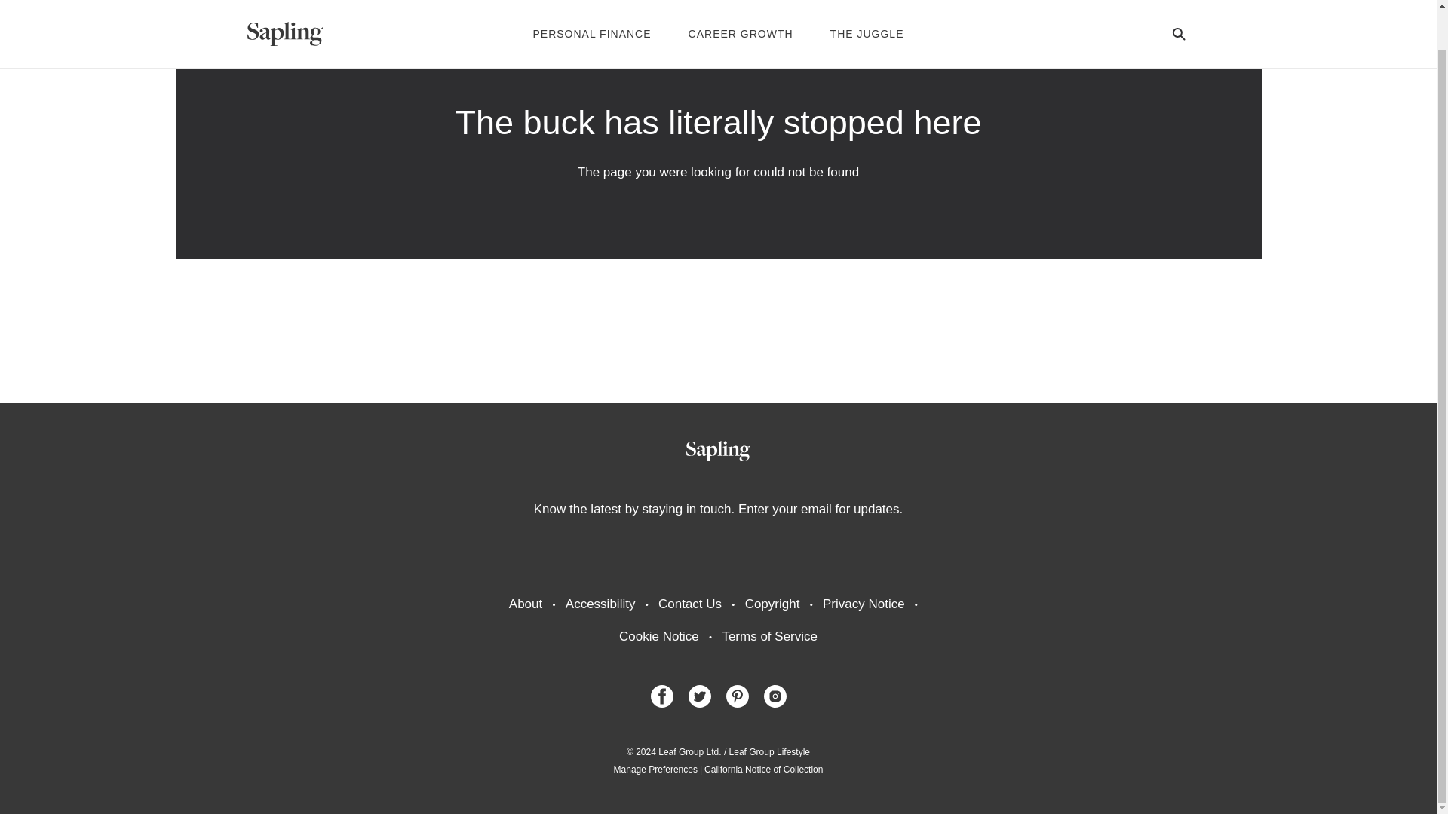 The image size is (1448, 814). What do you see at coordinates (864, 604) in the screenshot?
I see `Privacy Notice` at bounding box center [864, 604].